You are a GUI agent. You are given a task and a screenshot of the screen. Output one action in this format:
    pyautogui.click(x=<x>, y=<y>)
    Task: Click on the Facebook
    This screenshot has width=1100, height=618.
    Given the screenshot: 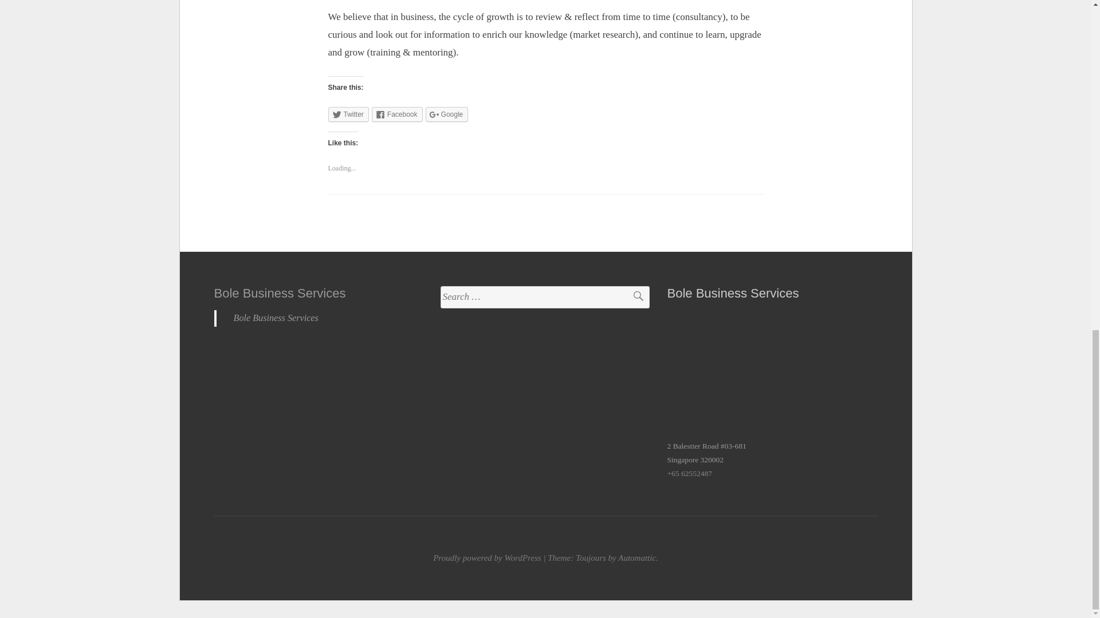 What is the action you would take?
    pyautogui.click(x=396, y=114)
    